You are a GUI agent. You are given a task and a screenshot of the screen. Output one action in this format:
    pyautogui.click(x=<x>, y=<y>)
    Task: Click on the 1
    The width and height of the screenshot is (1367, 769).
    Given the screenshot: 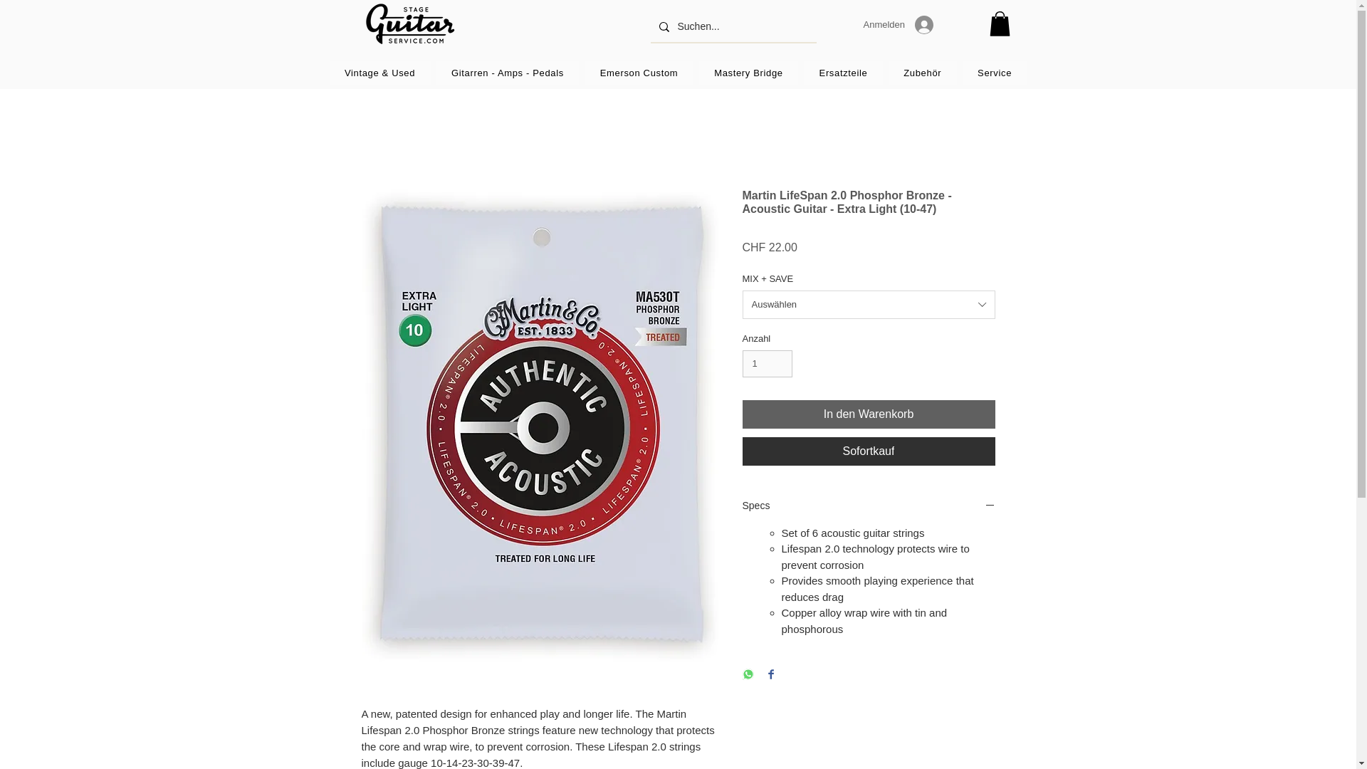 What is the action you would take?
    pyautogui.click(x=768, y=364)
    